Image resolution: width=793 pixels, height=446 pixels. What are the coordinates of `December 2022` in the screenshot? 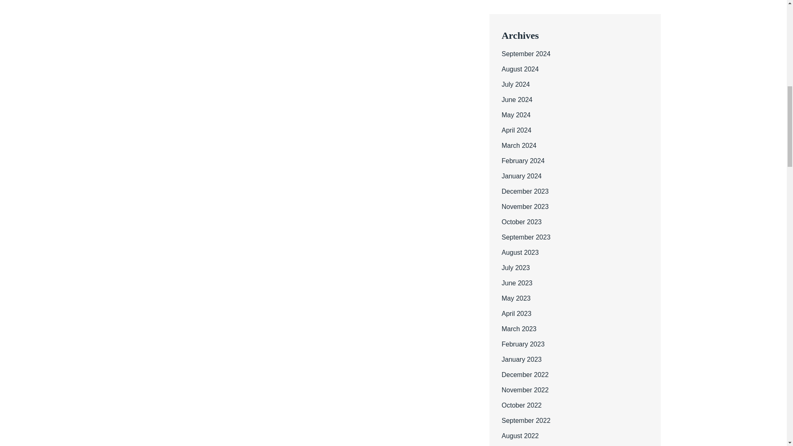 It's located at (525, 374).